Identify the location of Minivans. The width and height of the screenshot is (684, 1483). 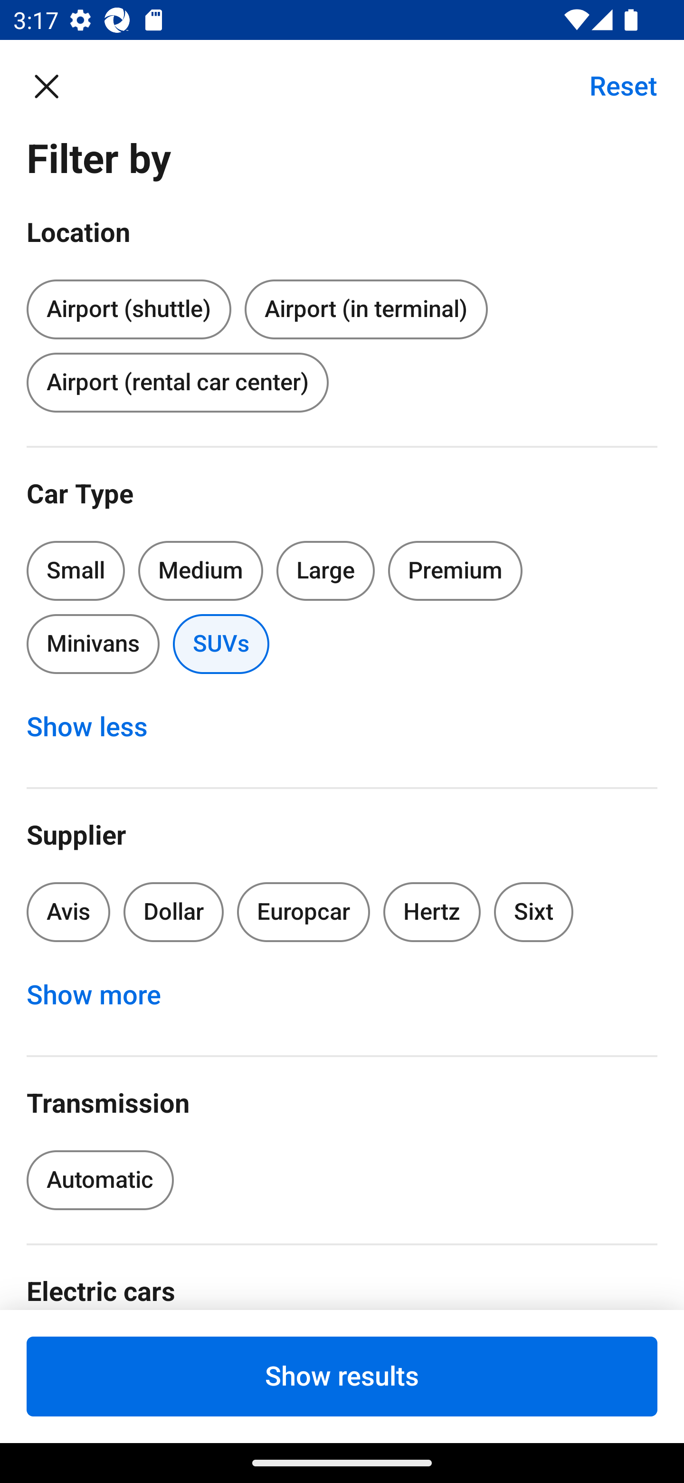
(93, 644).